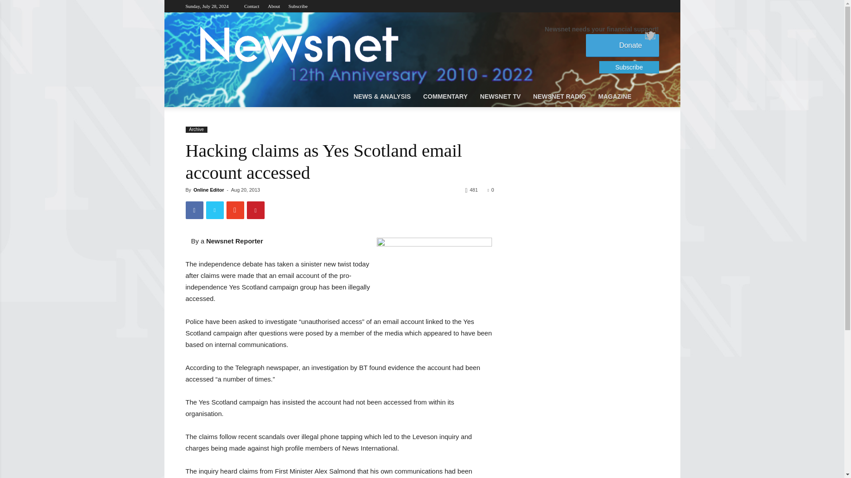 This screenshot has width=851, height=478. What do you see at coordinates (196, 130) in the screenshot?
I see `Archive` at bounding box center [196, 130].